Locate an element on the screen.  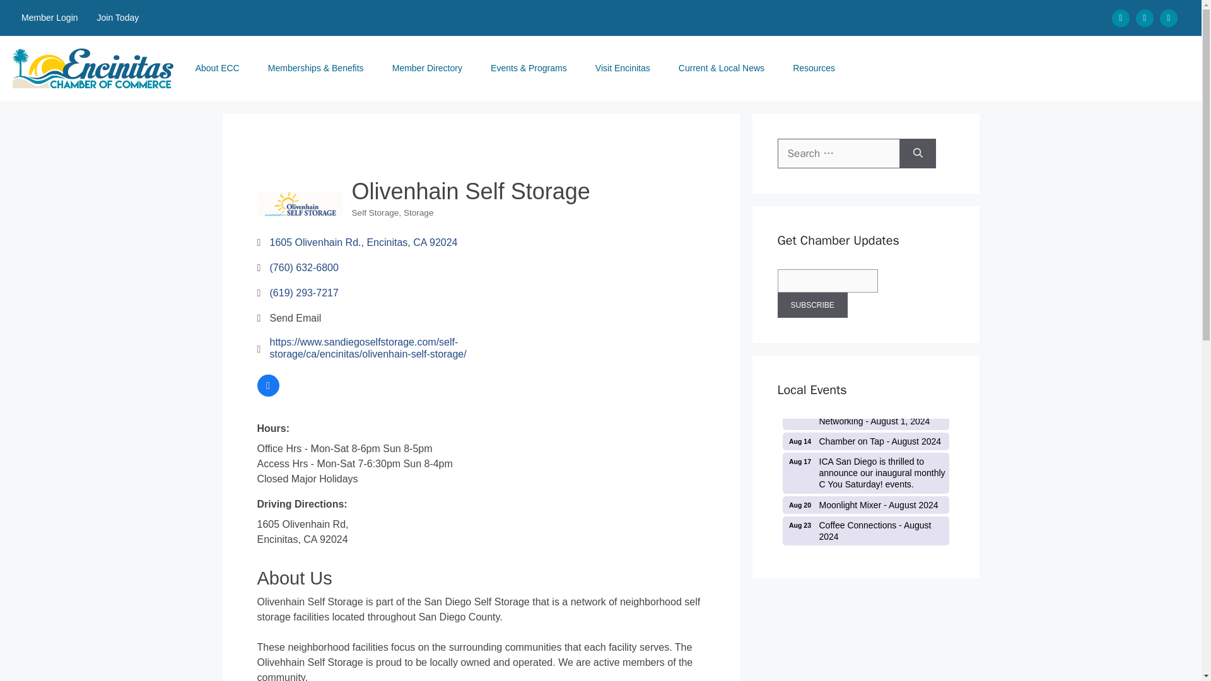
Member Directory is located at coordinates (431, 68).